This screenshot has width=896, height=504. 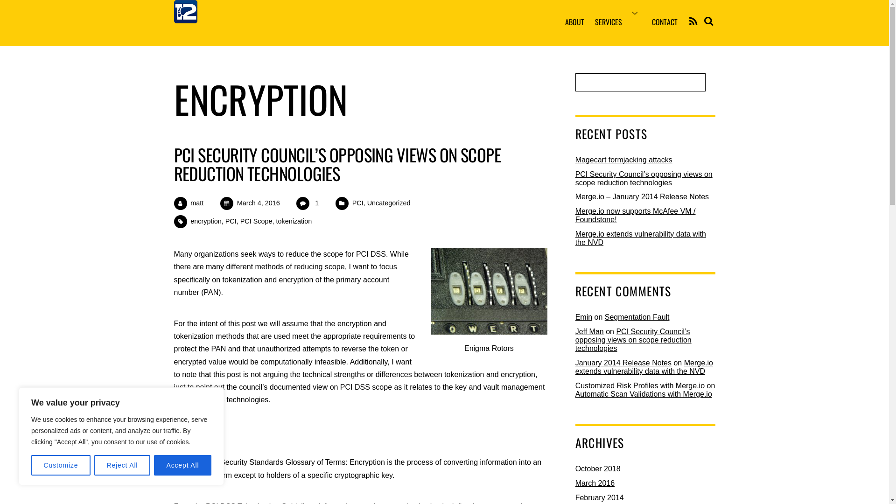 What do you see at coordinates (317, 203) in the screenshot?
I see `1` at bounding box center [317, 203].